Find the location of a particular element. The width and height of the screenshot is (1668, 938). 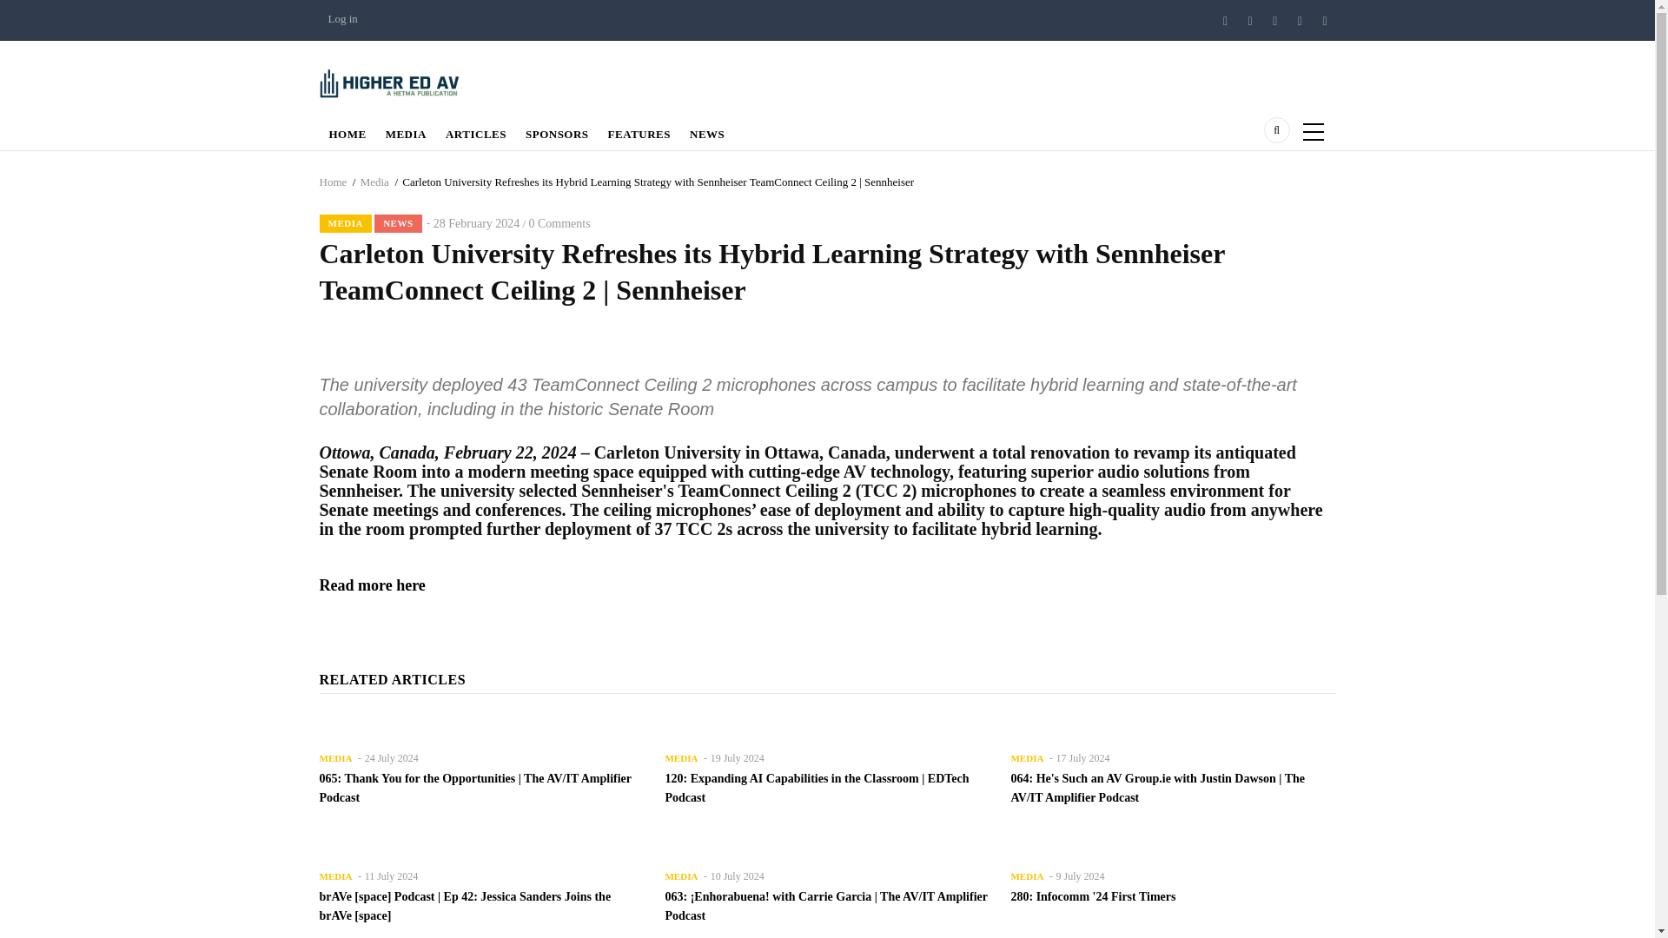

NEWS is located at coordinates (398, 223).